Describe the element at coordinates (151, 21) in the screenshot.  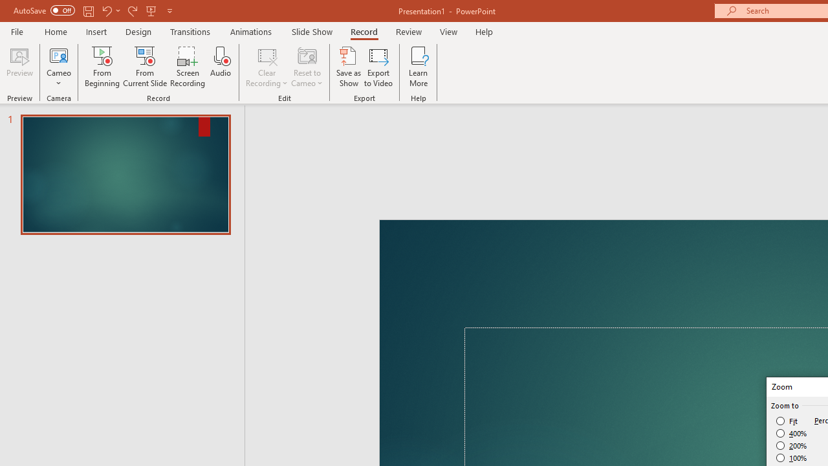
I see `Quick Access Toolbar` at that location.